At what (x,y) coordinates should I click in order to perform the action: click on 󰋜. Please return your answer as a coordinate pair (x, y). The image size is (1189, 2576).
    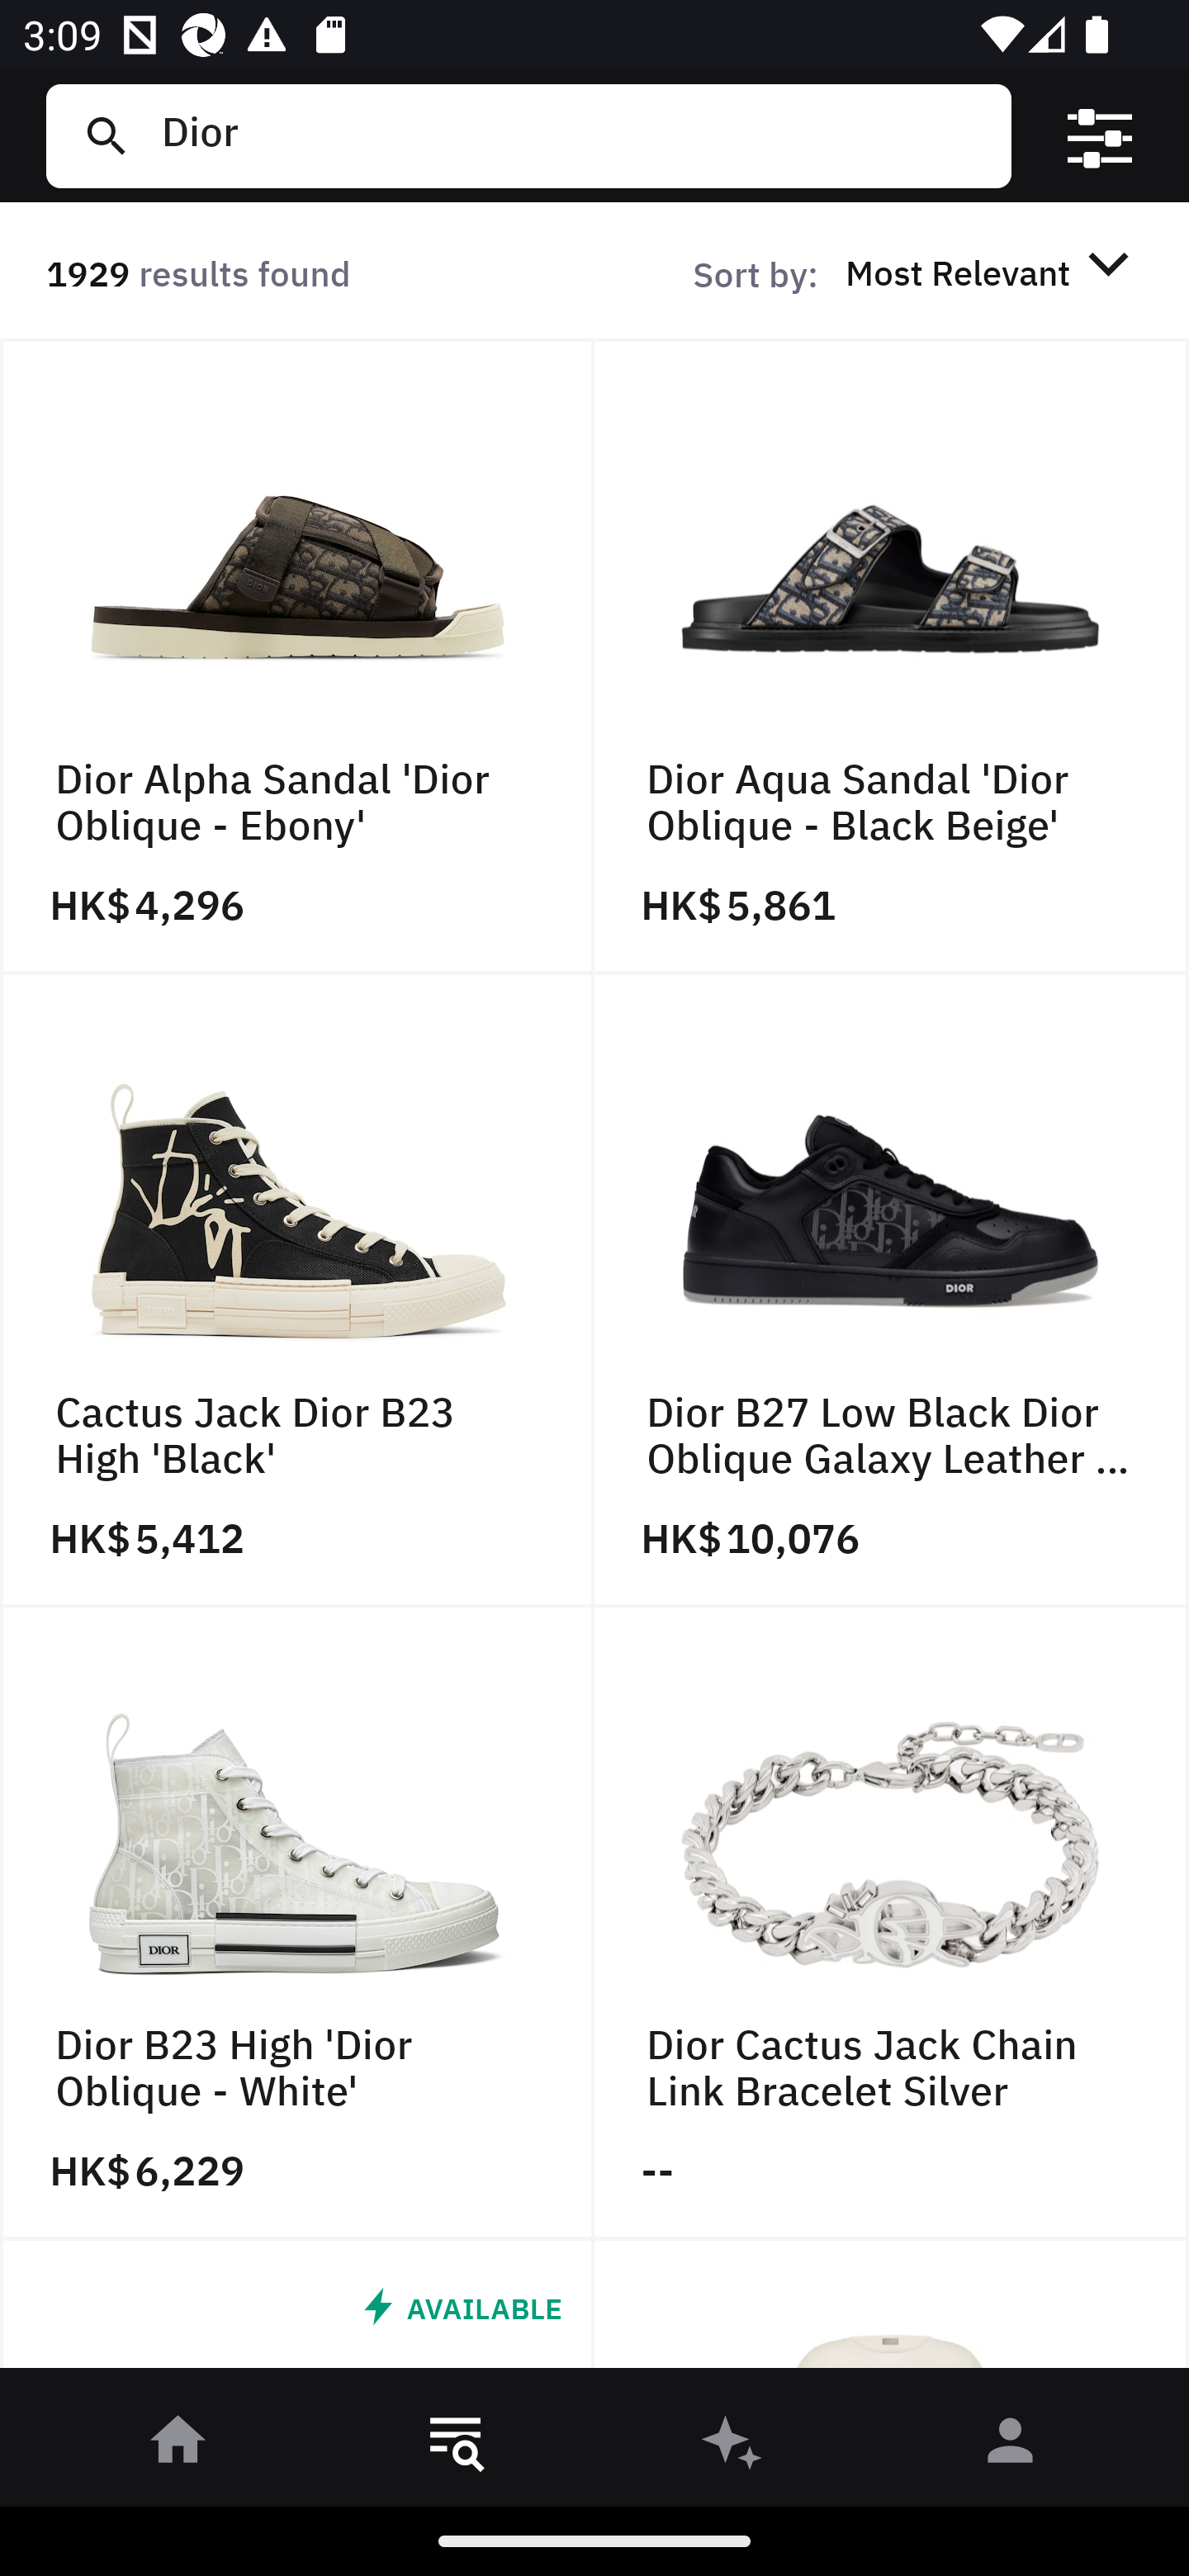
    Looking at the image, I should click on (178, 2446).